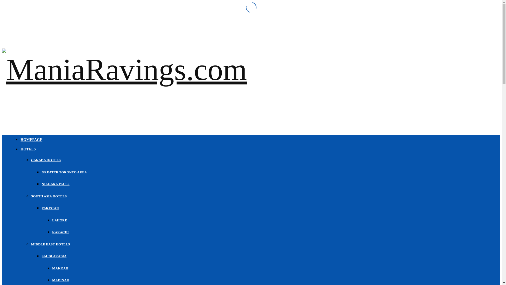  I want to click on GREATER TORONTO AREA, so click(64, 172).